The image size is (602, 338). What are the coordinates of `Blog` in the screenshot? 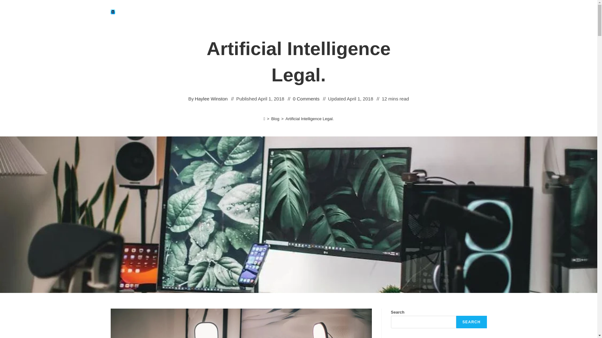 It's located at (275, 118).